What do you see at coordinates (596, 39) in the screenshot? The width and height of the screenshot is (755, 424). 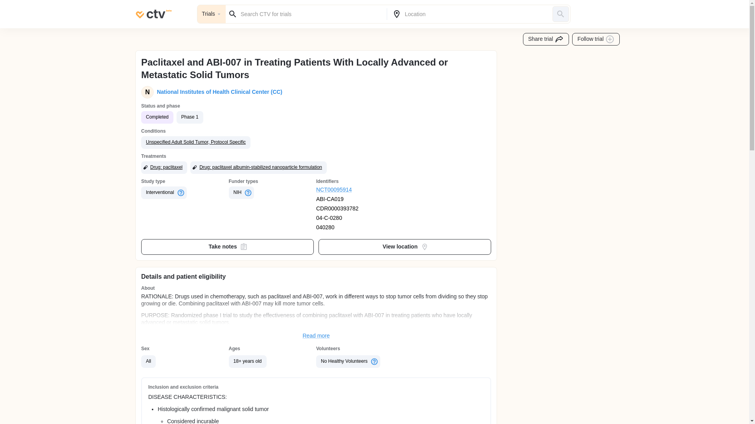 I see `Follow trial` at bounding box center [596, 39].